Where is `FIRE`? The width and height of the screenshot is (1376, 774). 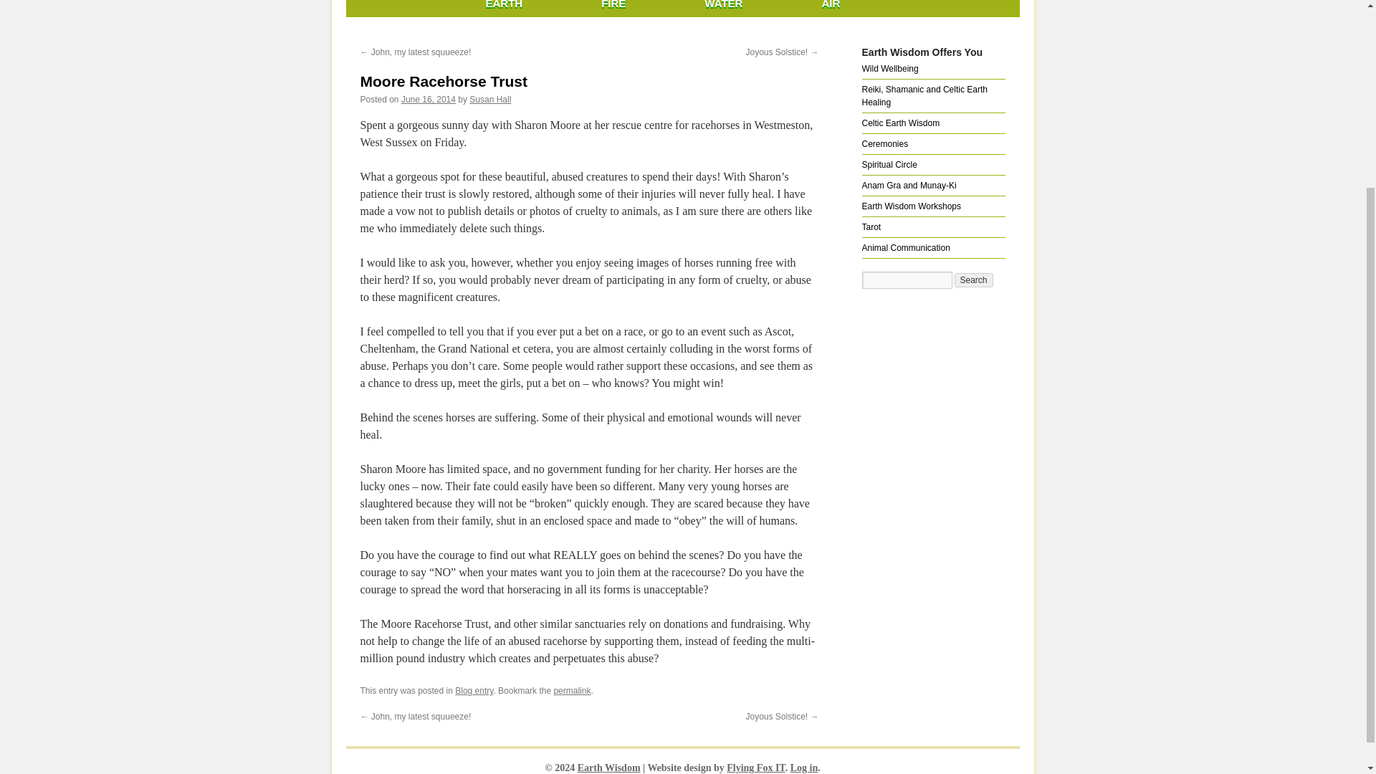
FIRE is located at coordinates (613, 9).